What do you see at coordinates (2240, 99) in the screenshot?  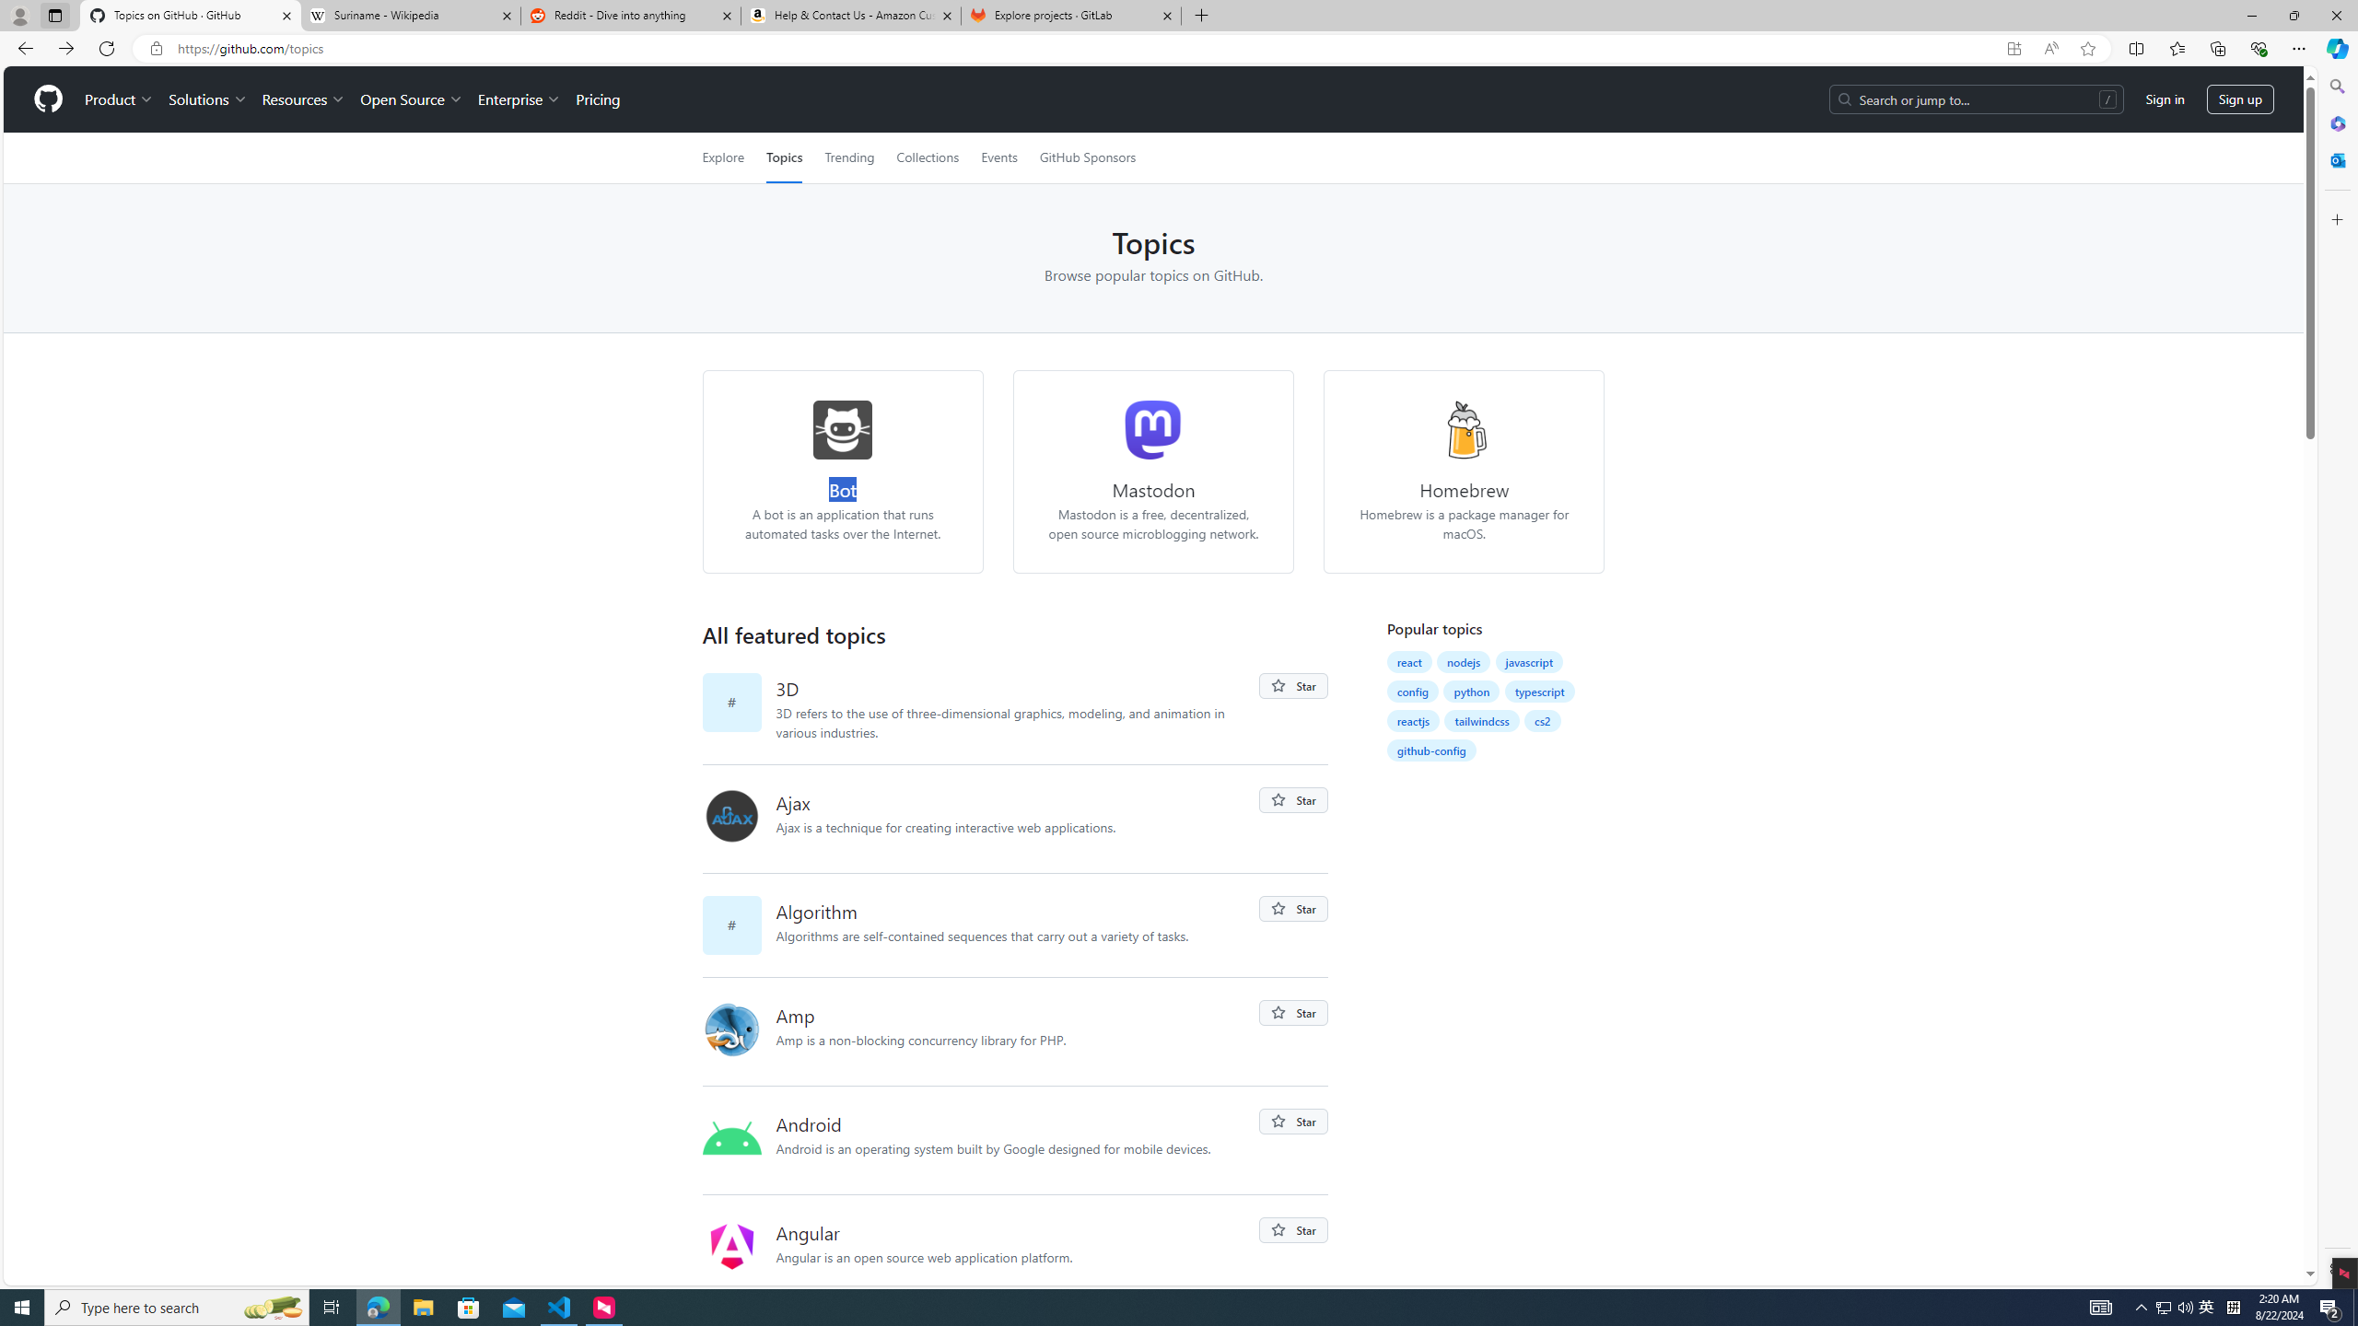 I see `Sign up` at bounding box center [2240, 99].